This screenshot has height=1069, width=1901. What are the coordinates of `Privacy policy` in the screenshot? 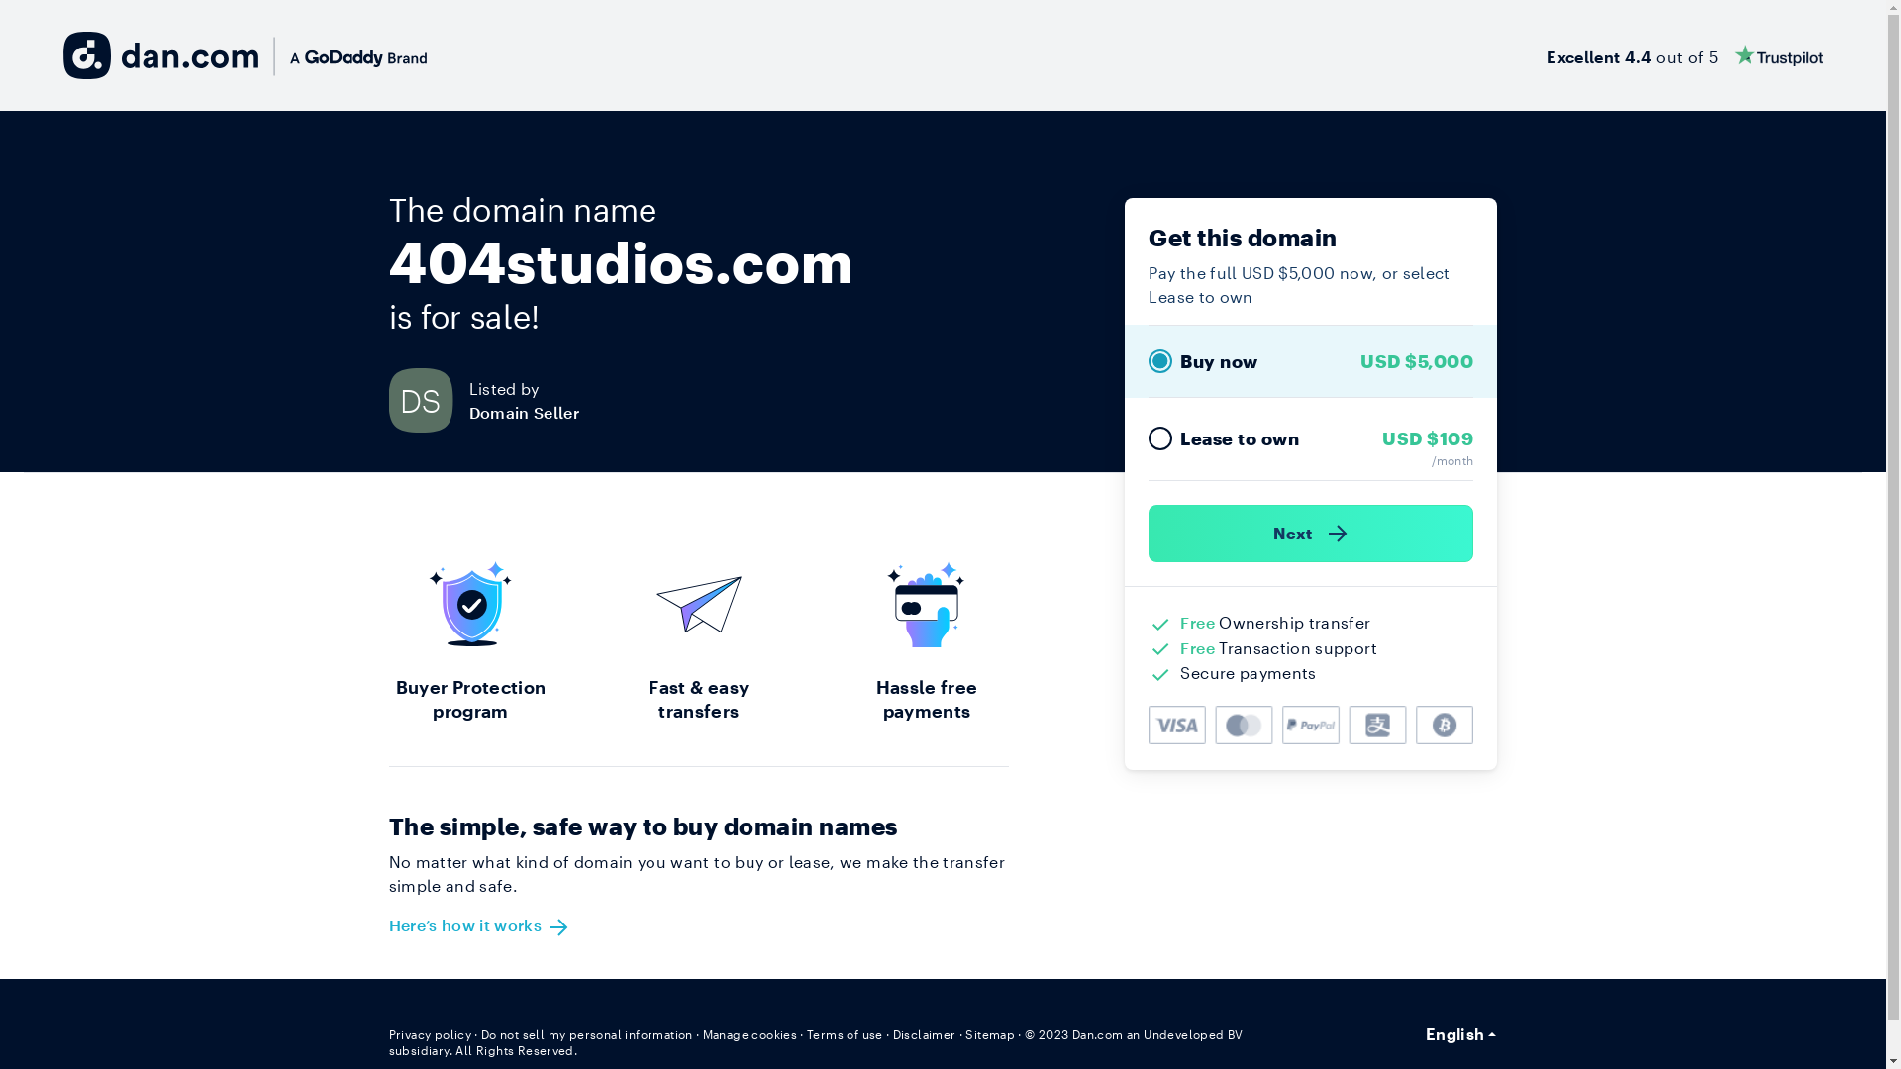 It's located at (430, 1034).